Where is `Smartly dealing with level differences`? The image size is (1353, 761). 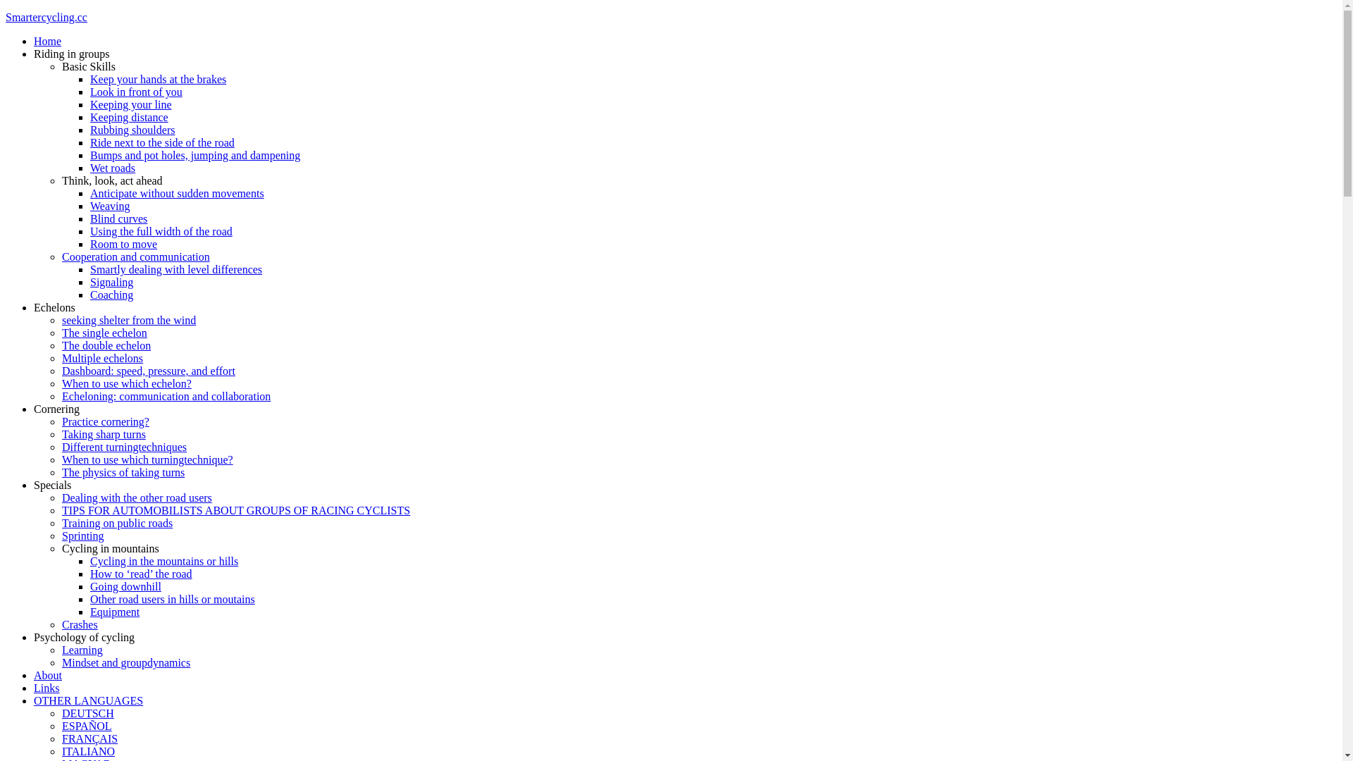 Smartly dealing with level differences is located at coordinates (176, 269).